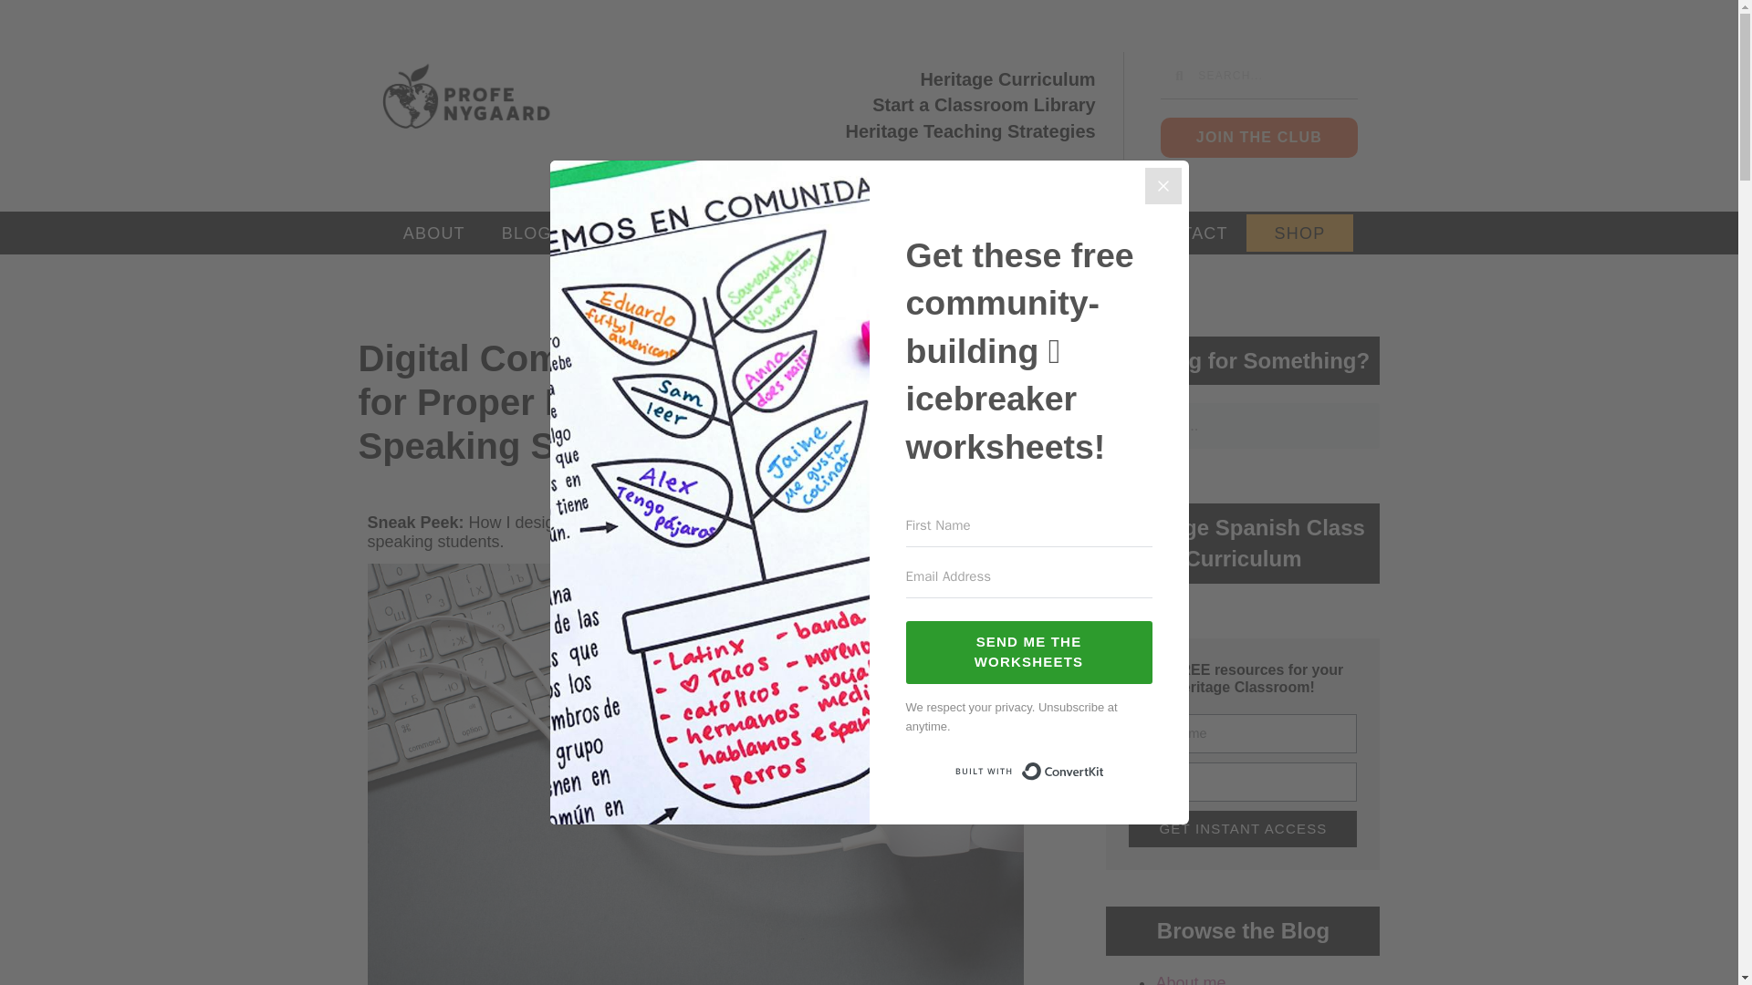  Describe the element at coordinates (854, 131) in the screenshot. I see `Heritage Teaching Strategies` at that location.